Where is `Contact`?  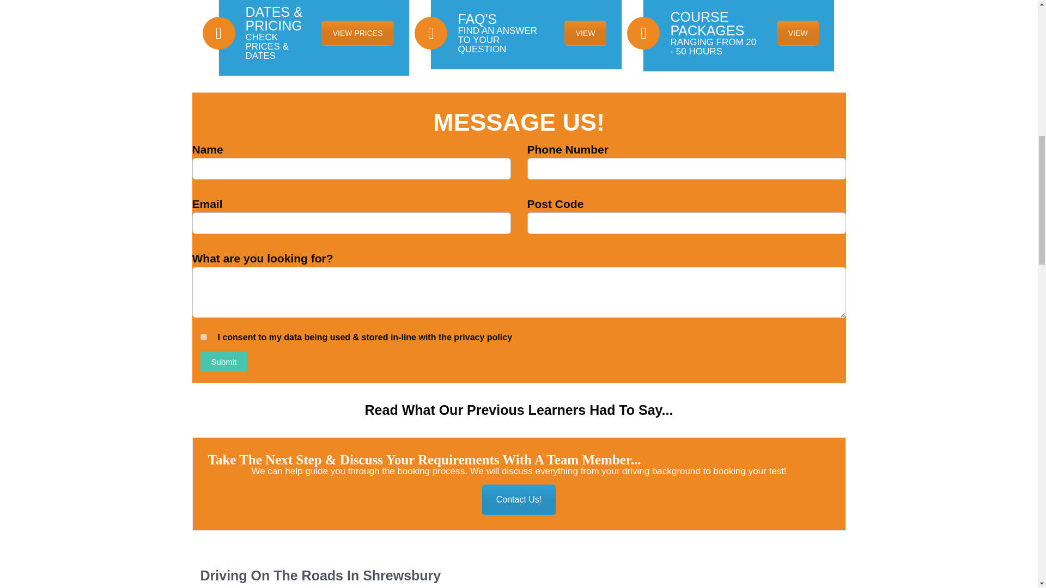 Contact is located at coordinates (519, 500).